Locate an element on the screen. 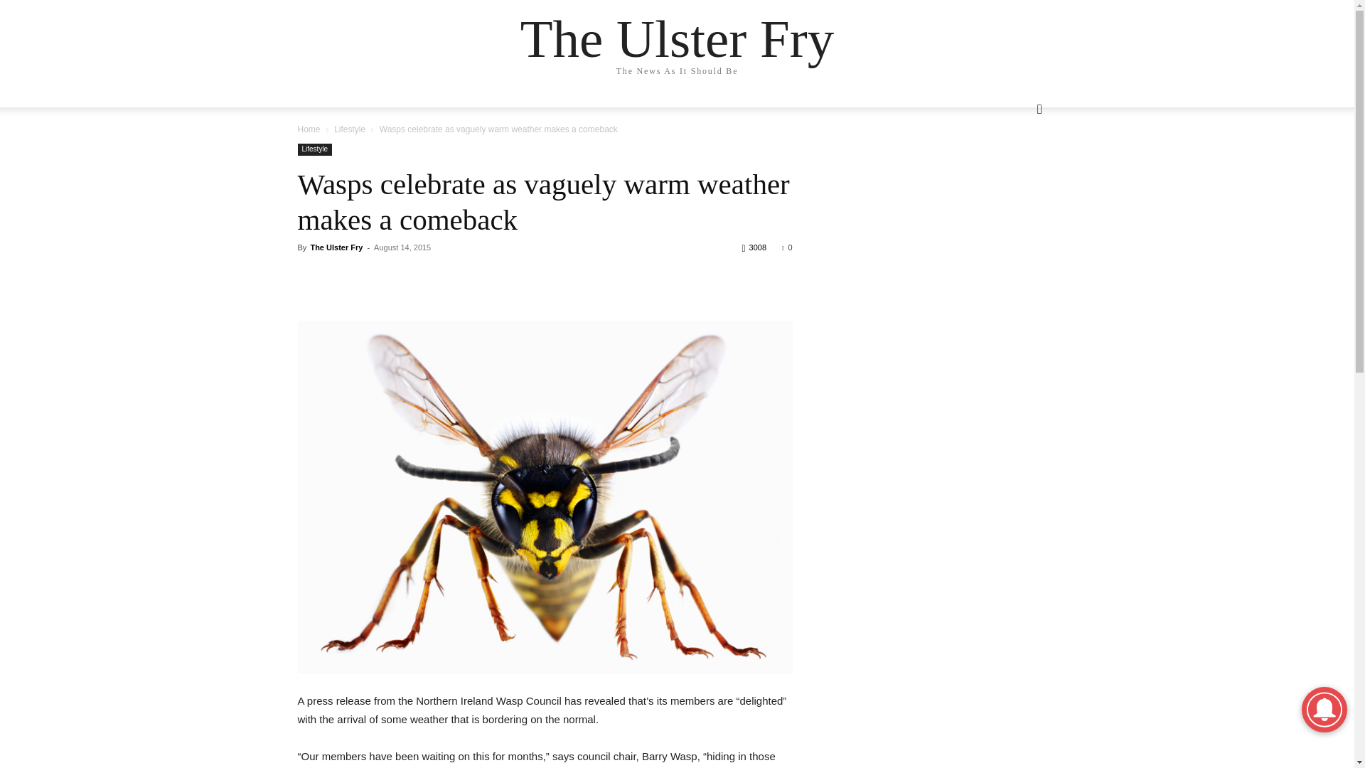 Image resolution: width=1365 pixels, height=768 pixels. Home is located at coordinates (309, 129).